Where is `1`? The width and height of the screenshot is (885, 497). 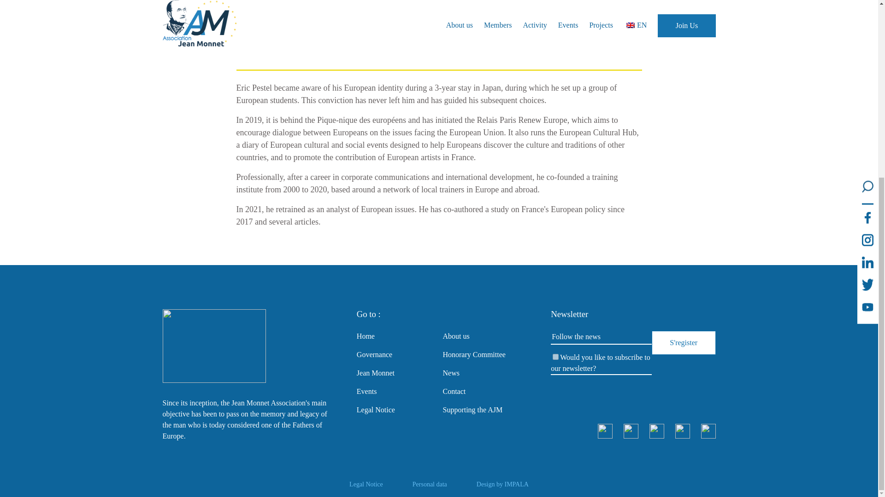
1 is located at coordinates (555, 356).